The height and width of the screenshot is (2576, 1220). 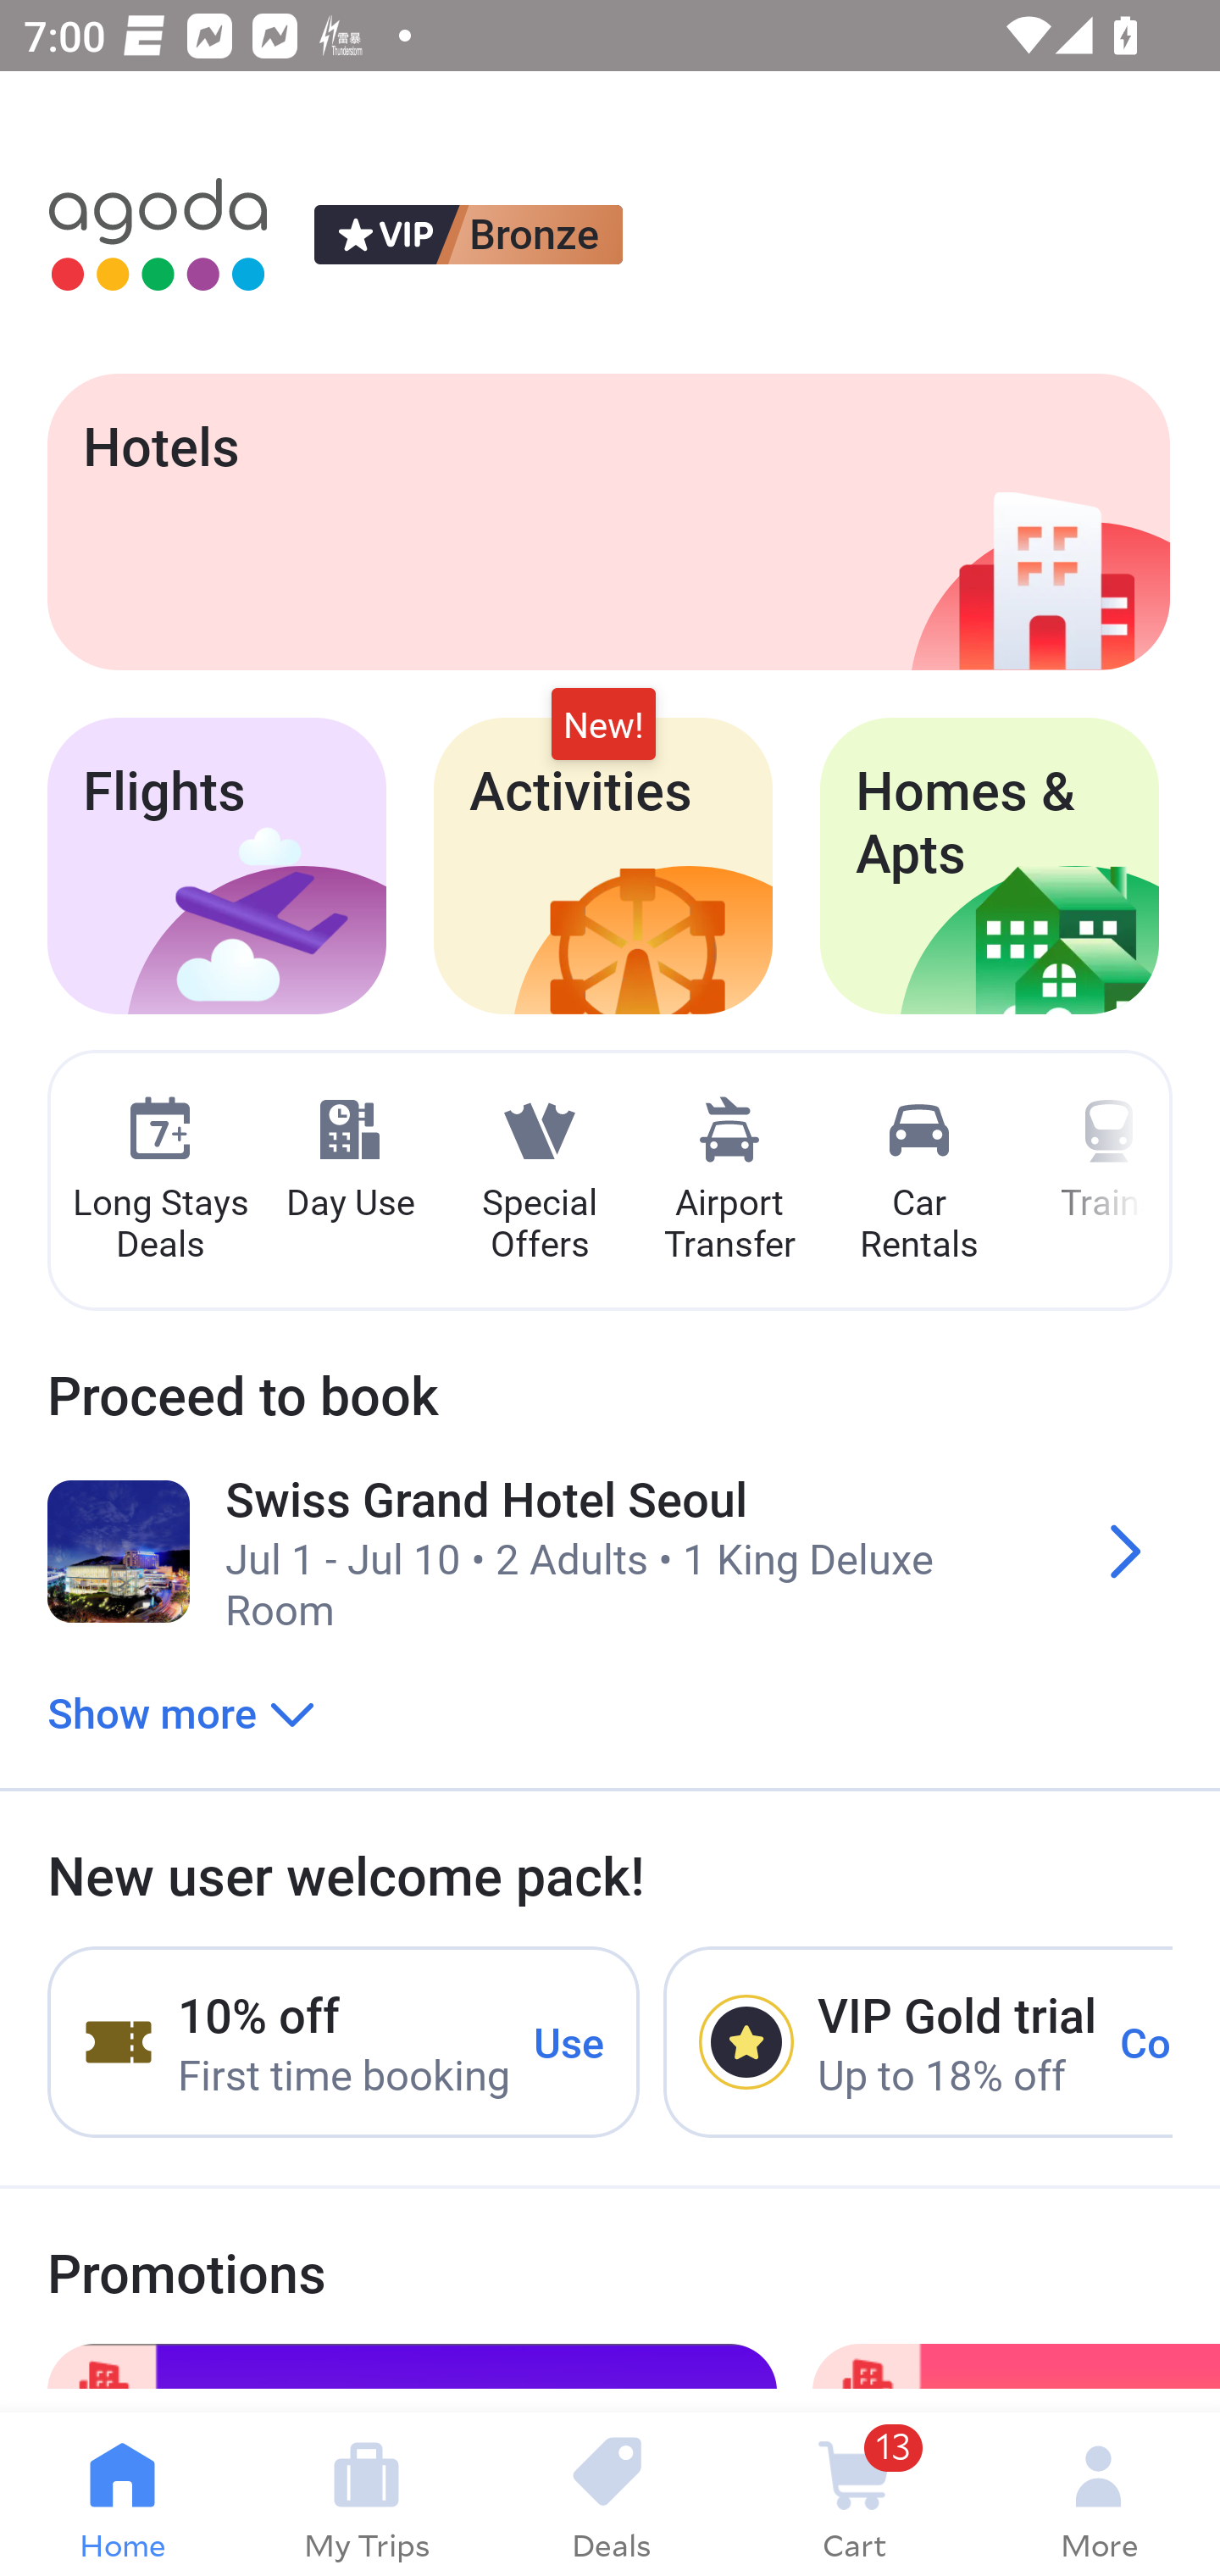 I want to click on Hotels, so click(x=608, y=521).